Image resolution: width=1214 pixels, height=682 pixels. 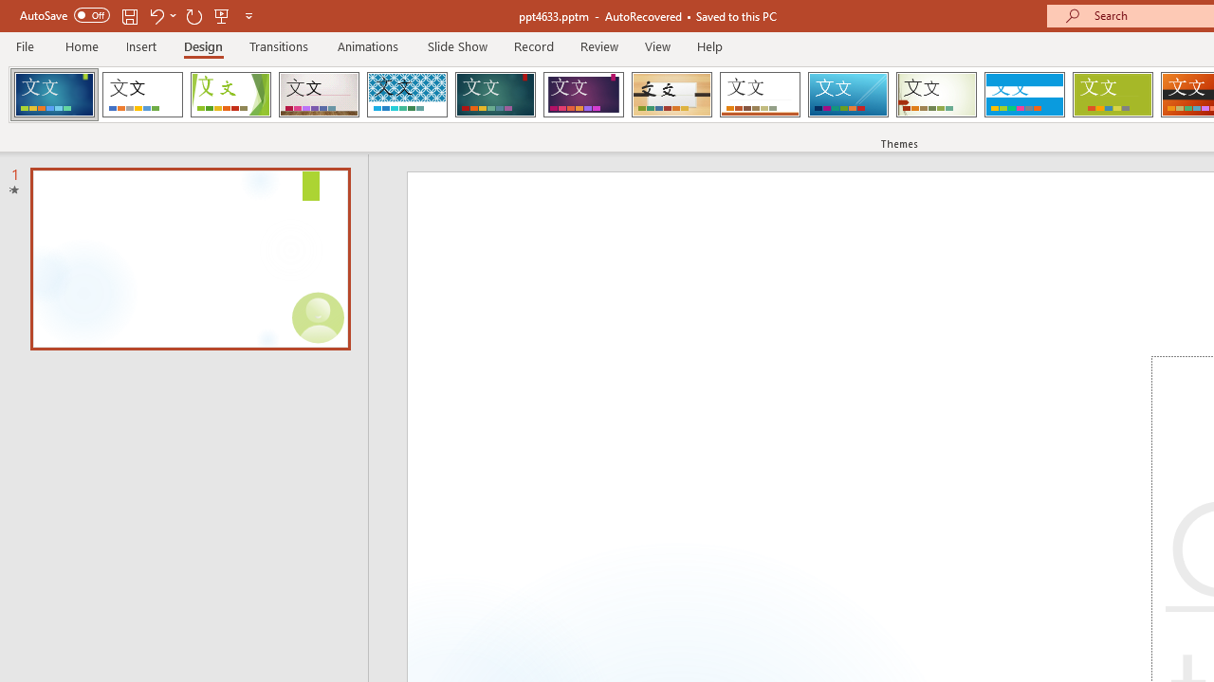 I want to click on Office Theme, so click(x=142, y=95).